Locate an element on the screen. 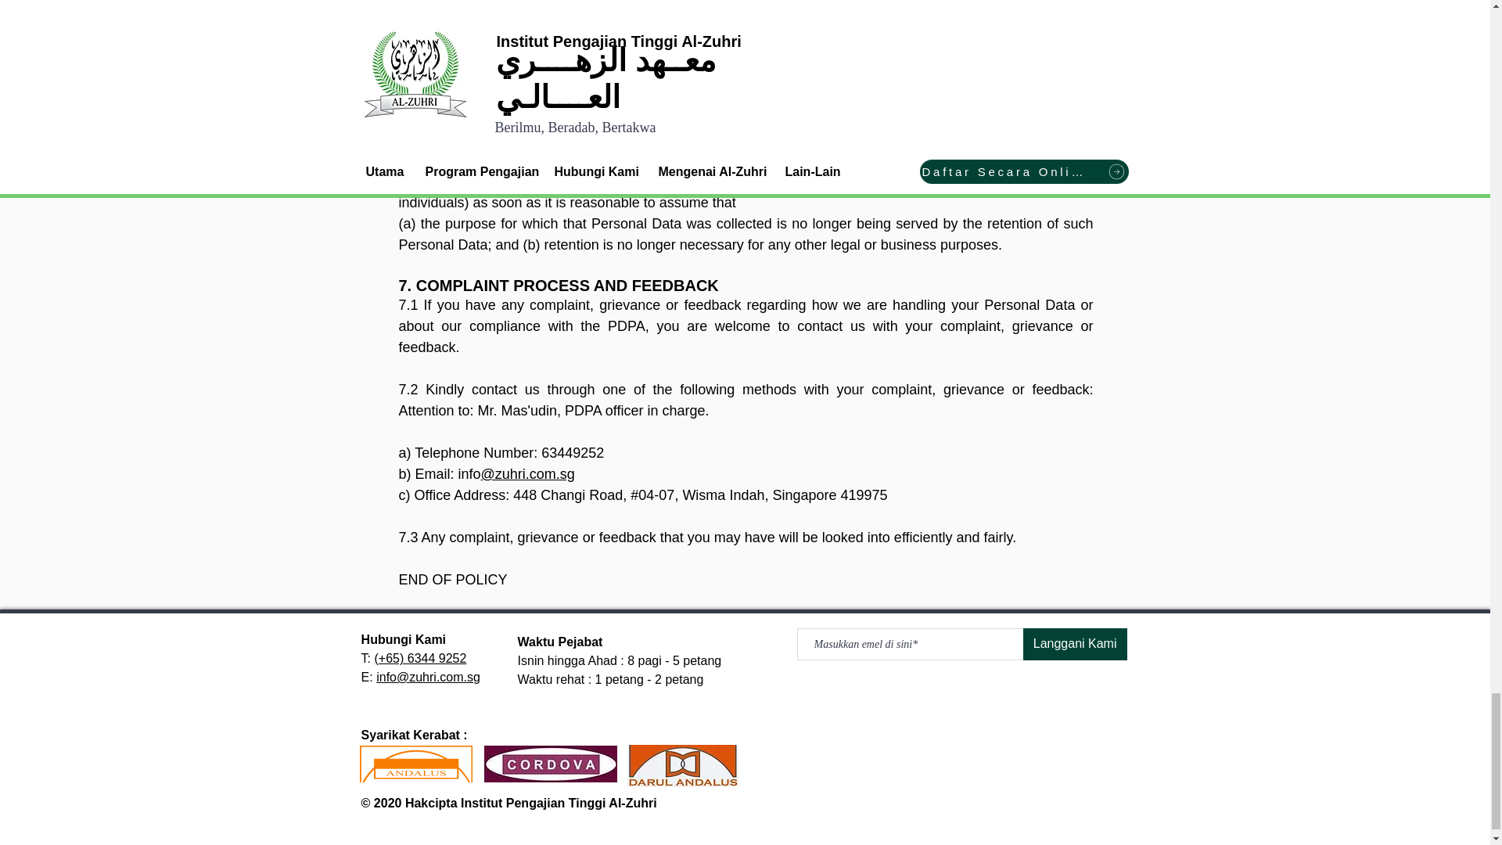  Hubungi Kami is located at coordinates (404, 639).